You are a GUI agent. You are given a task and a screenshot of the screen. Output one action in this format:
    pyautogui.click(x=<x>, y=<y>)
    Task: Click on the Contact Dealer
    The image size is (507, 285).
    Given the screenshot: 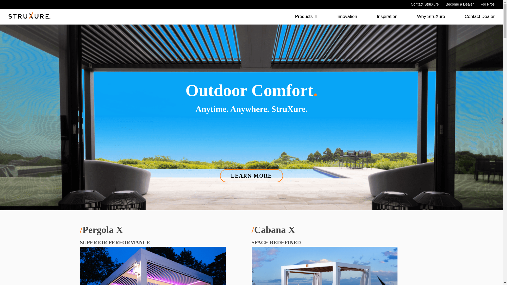 What is the action you would take?
    pyautogui.click(x=480, y=16)
    